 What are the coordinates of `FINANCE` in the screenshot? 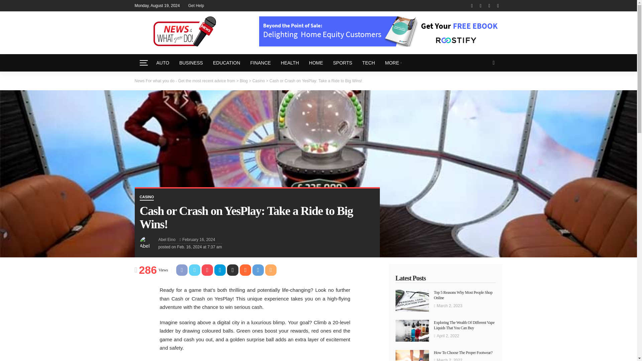 It's located at (260, 63).